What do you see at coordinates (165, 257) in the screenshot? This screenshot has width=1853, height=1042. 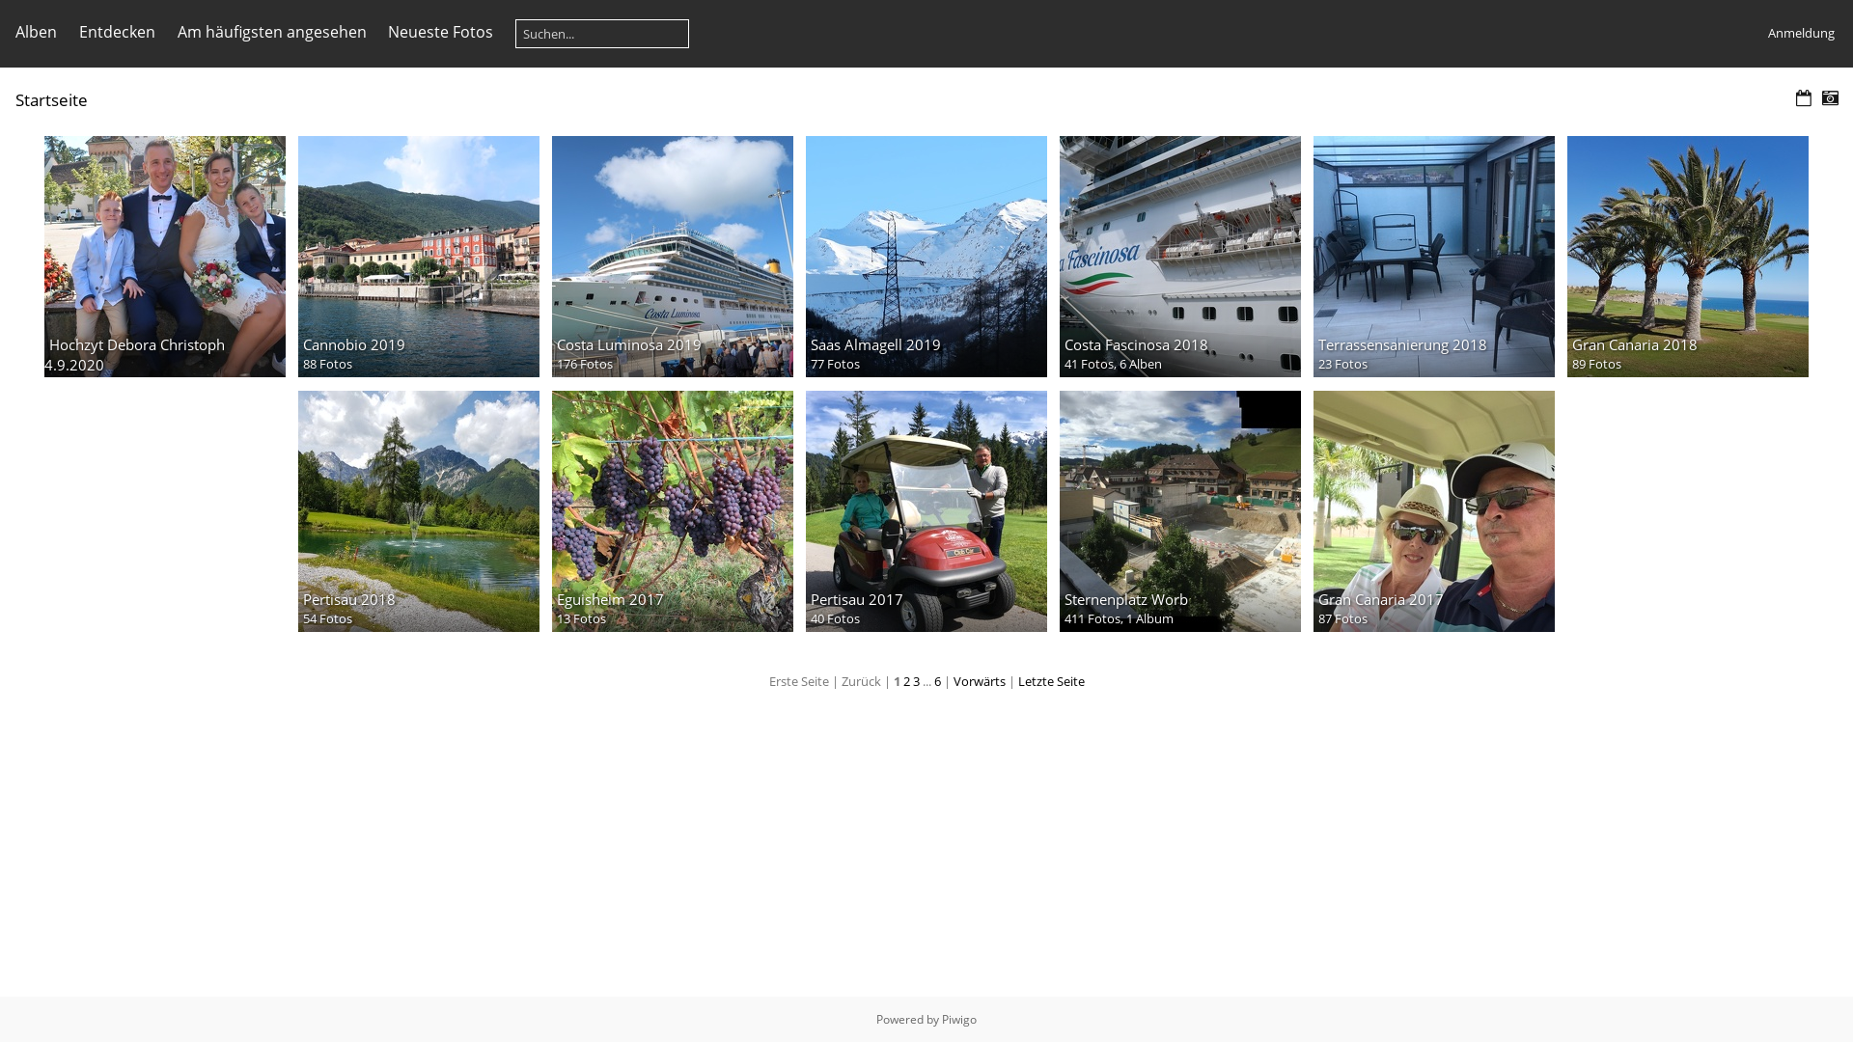 I see `Hochzyt Debora Christoph 4.9.2020
58 Fotos` at bounding box center [165, 257].